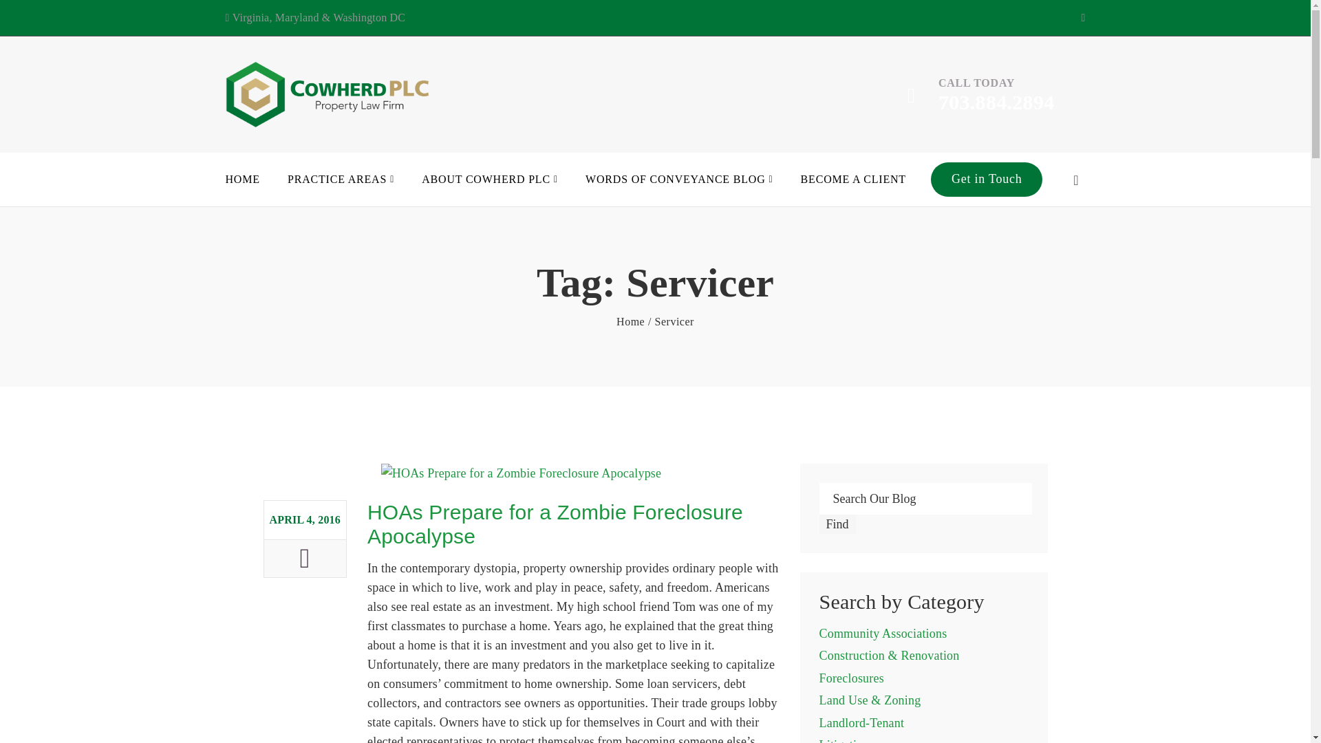  Describe the element at coordinates (341, 179) in the screenshot. I see `PRACTICE AREAS` at that location.